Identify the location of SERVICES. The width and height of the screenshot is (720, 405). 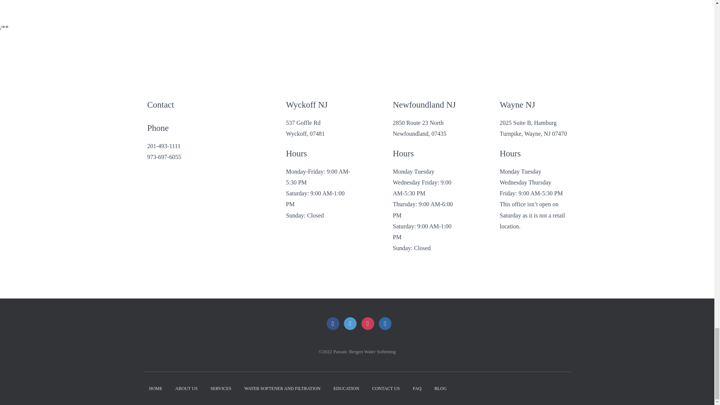
(220, 388).